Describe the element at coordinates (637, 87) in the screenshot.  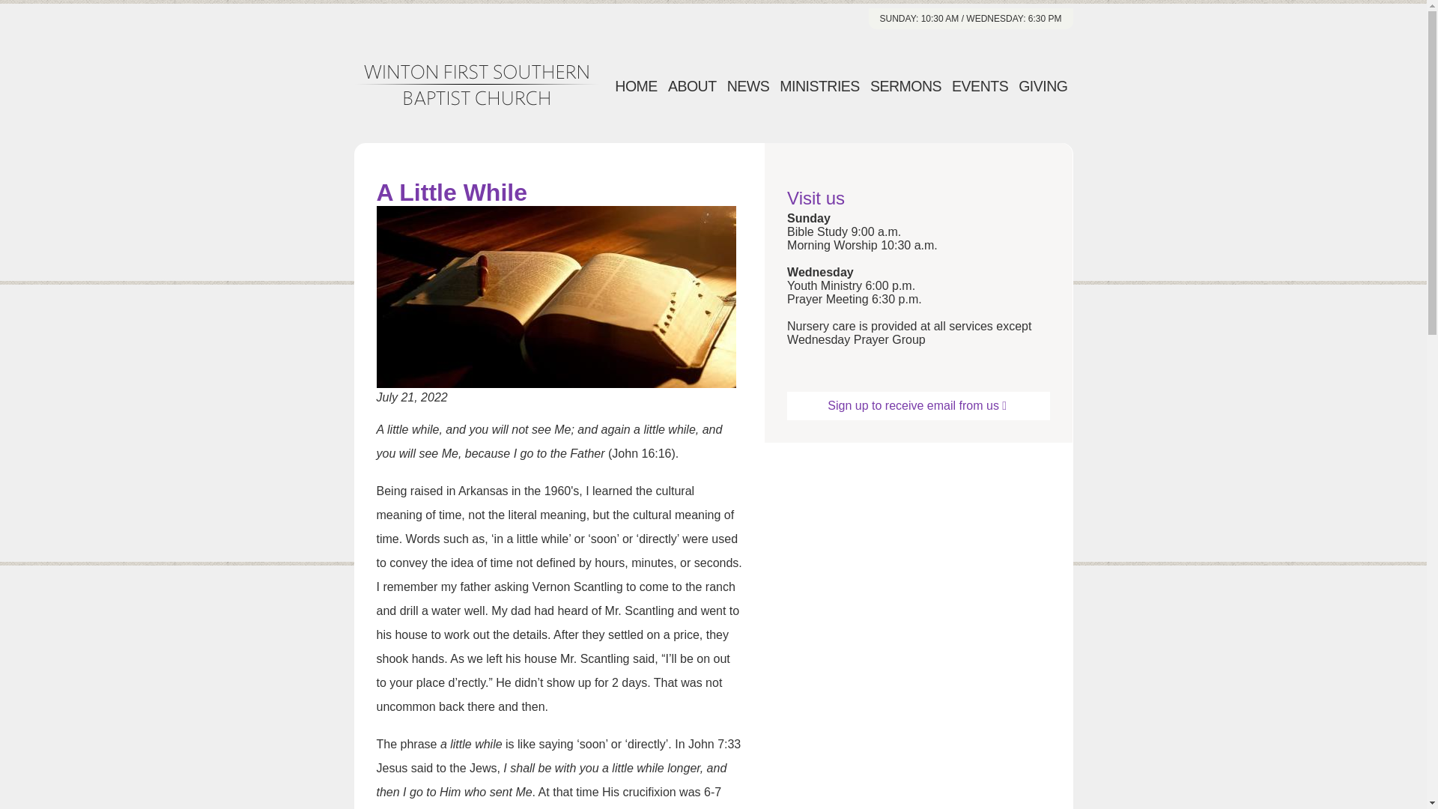
I see `HOME` at that location.